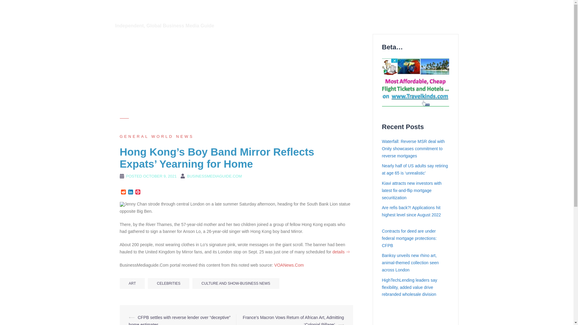  I want to click on BusinessMediaguide.Com, so click(175, 11).